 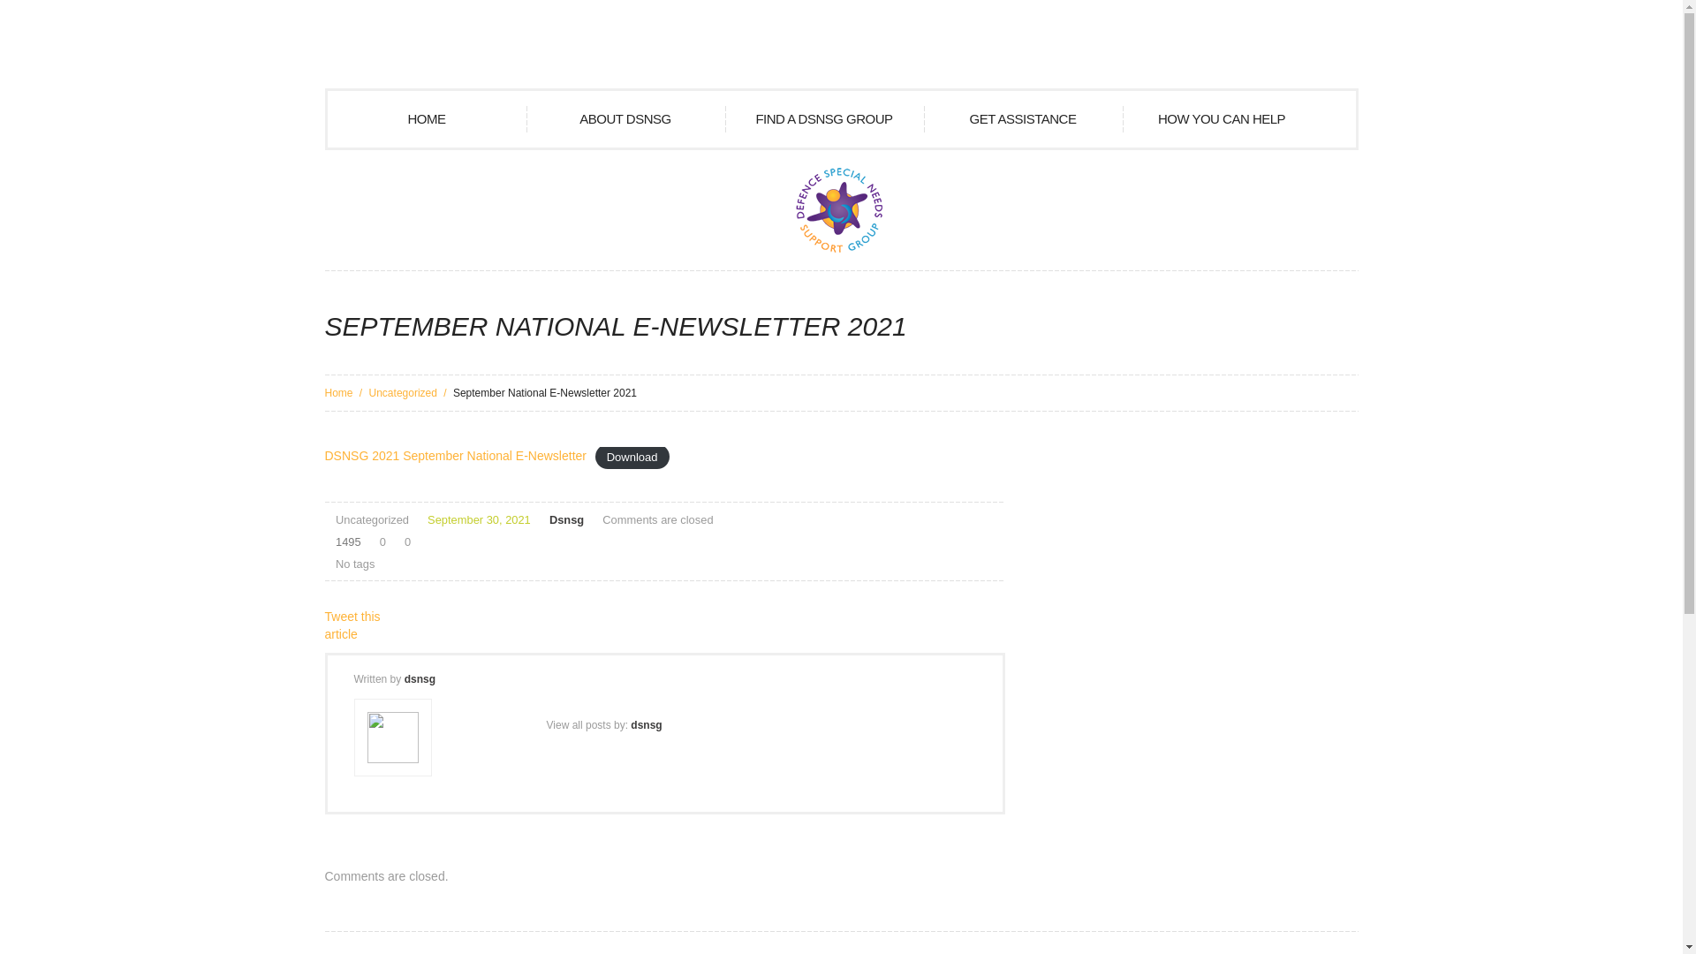 I want to click on FIND A DSNSG GROUP, so click(x=823, y=119).